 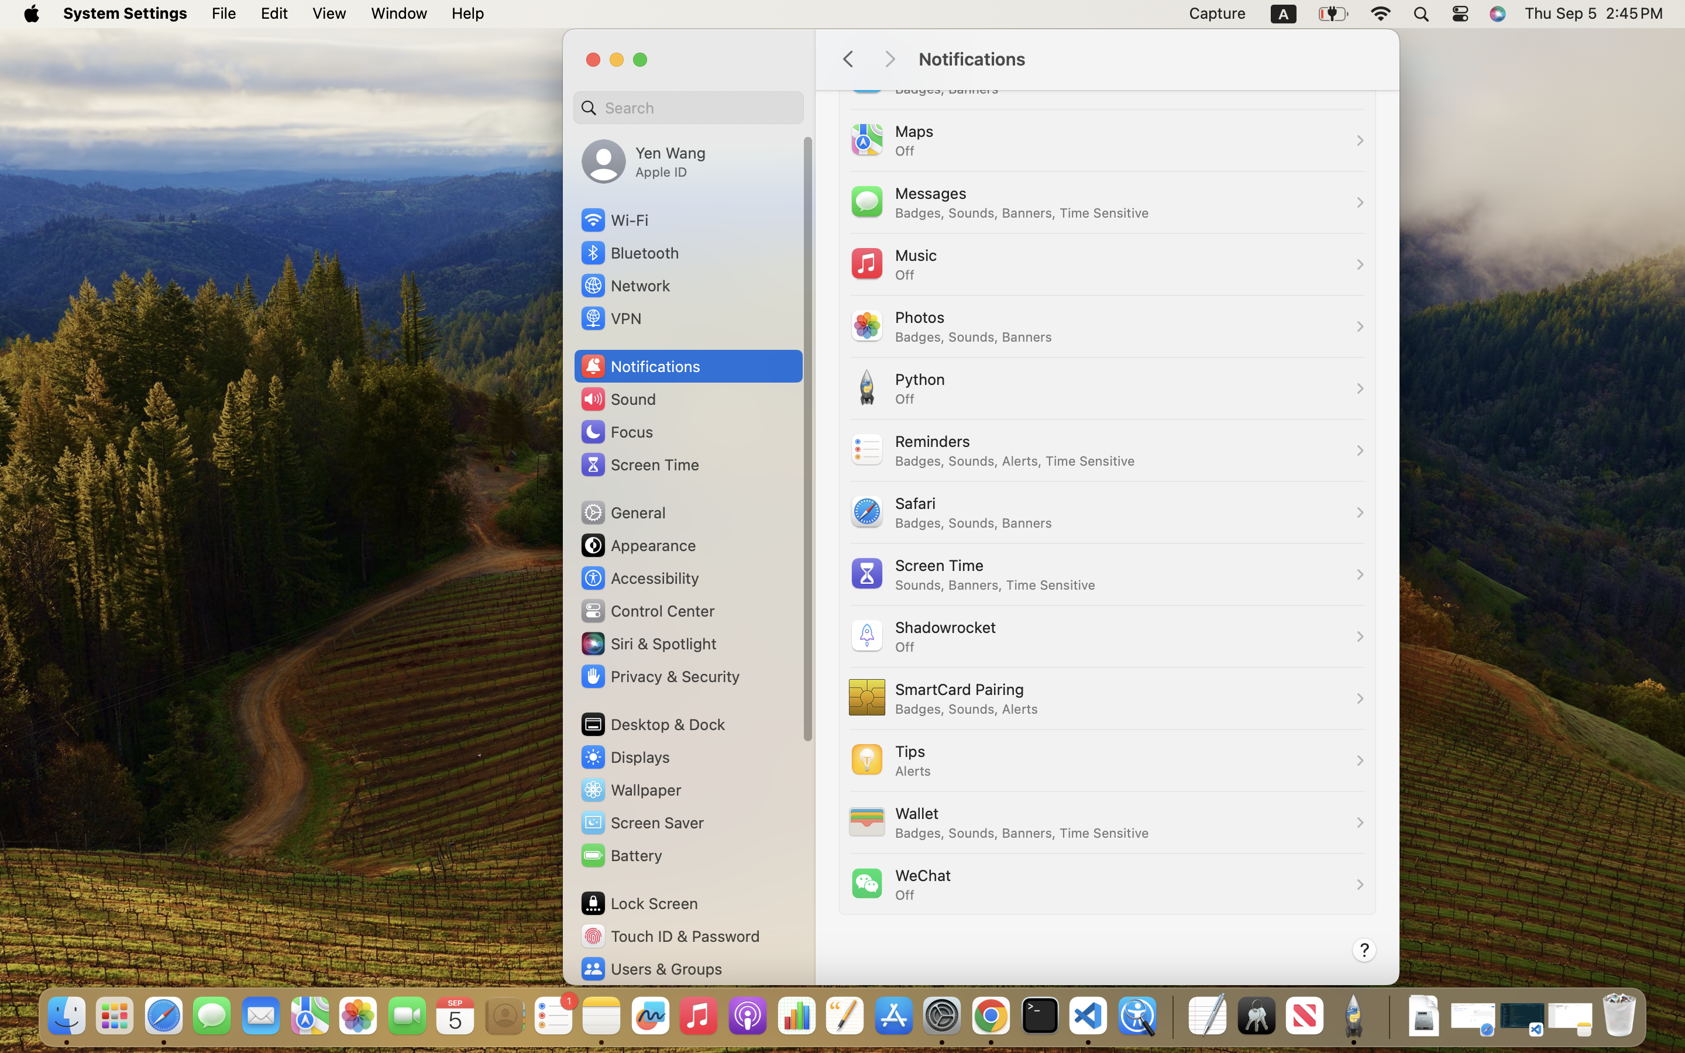 I want to click on Desktop & Dock, so click(x=652, y=724).